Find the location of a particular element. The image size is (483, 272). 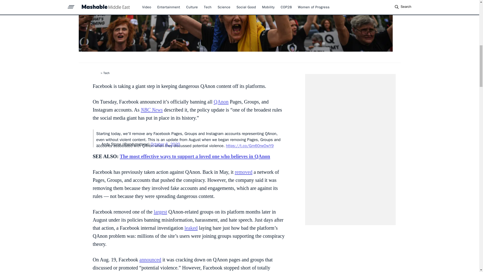

NBC News is located at coordinates (152, 110).